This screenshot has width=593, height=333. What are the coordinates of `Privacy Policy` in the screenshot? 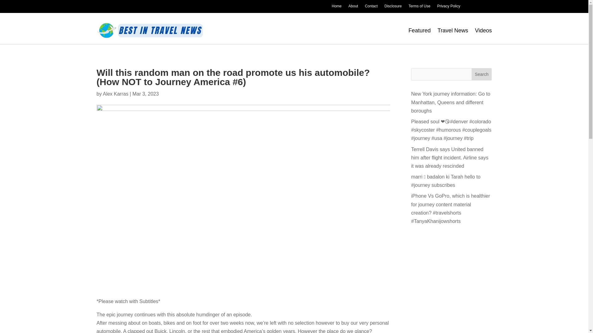 It's located at (448, 7).